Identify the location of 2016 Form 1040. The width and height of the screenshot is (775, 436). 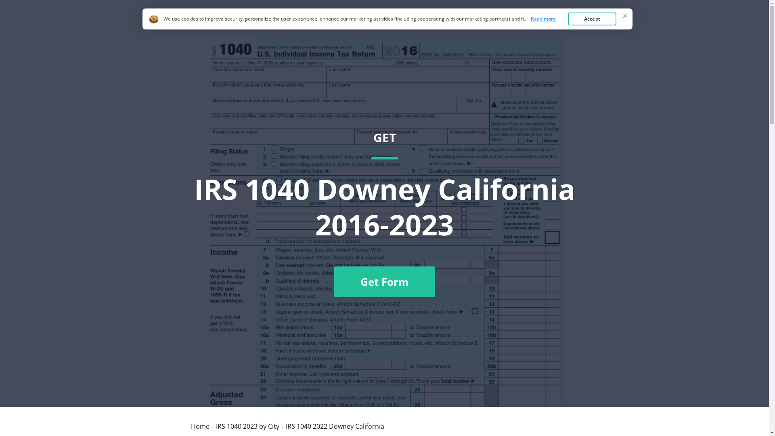
(225, 25).